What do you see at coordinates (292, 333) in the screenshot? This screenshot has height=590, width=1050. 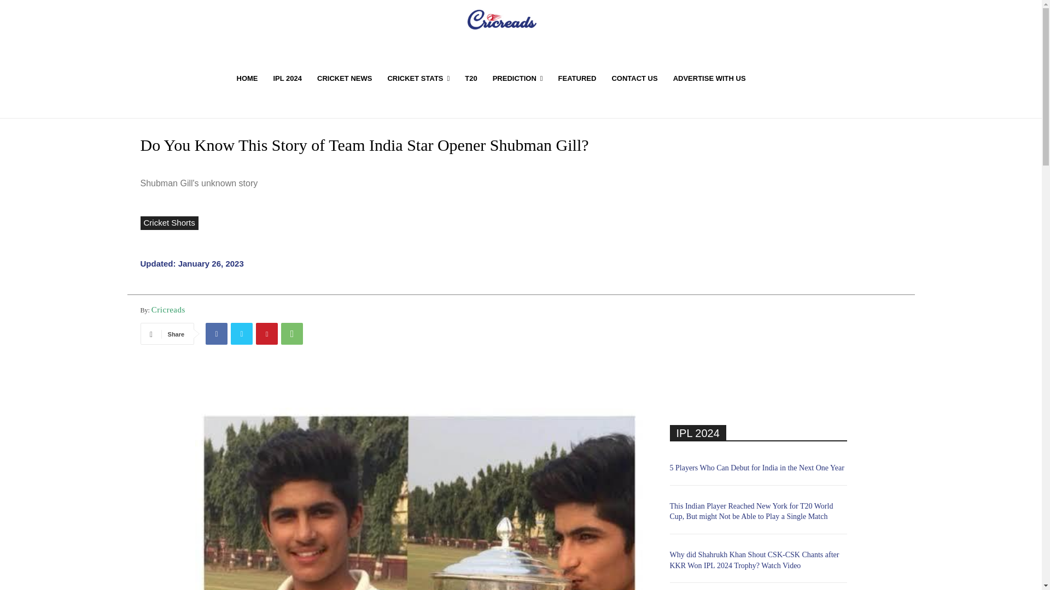 I see `WhatsApp` at bounding box center [292, 333].